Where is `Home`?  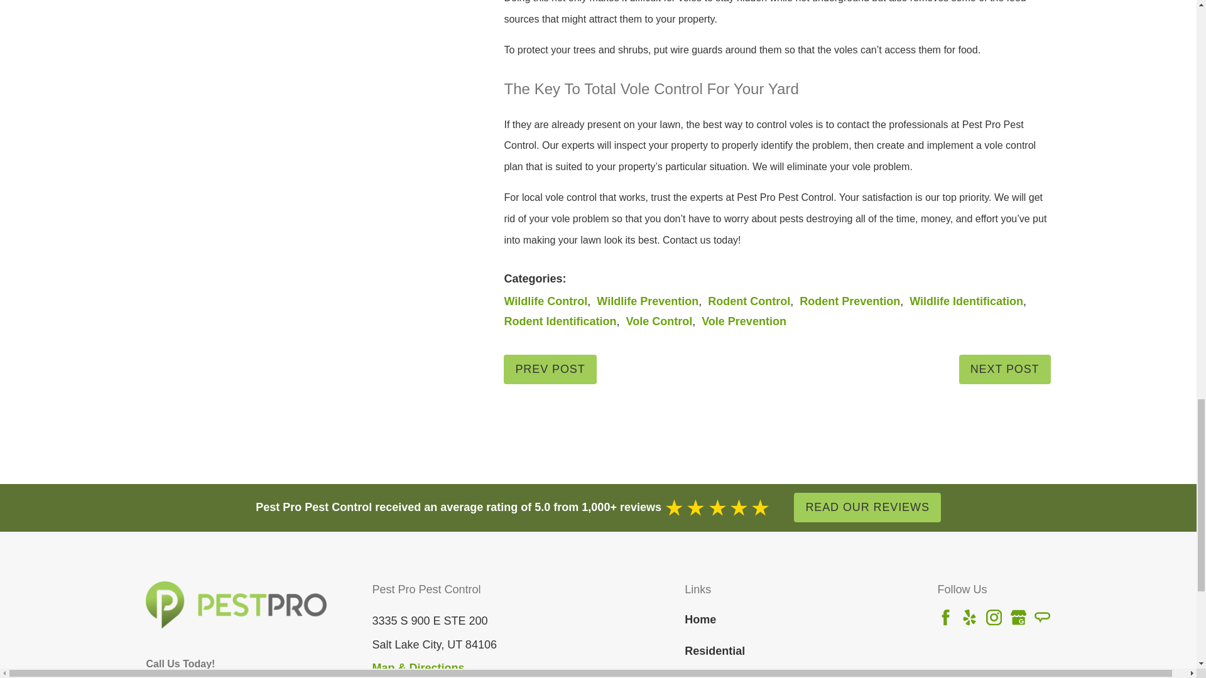 Home is located at coordinates (236, 605).